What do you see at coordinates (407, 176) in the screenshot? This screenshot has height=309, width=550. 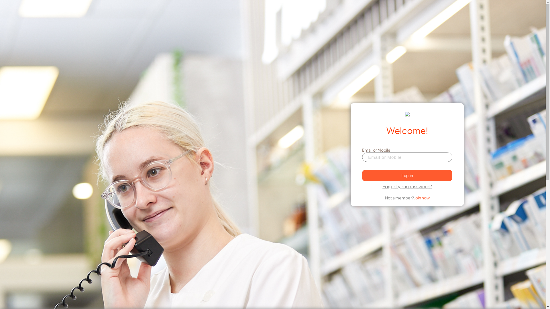 I see `Log in` at bounding box center [407, 176].